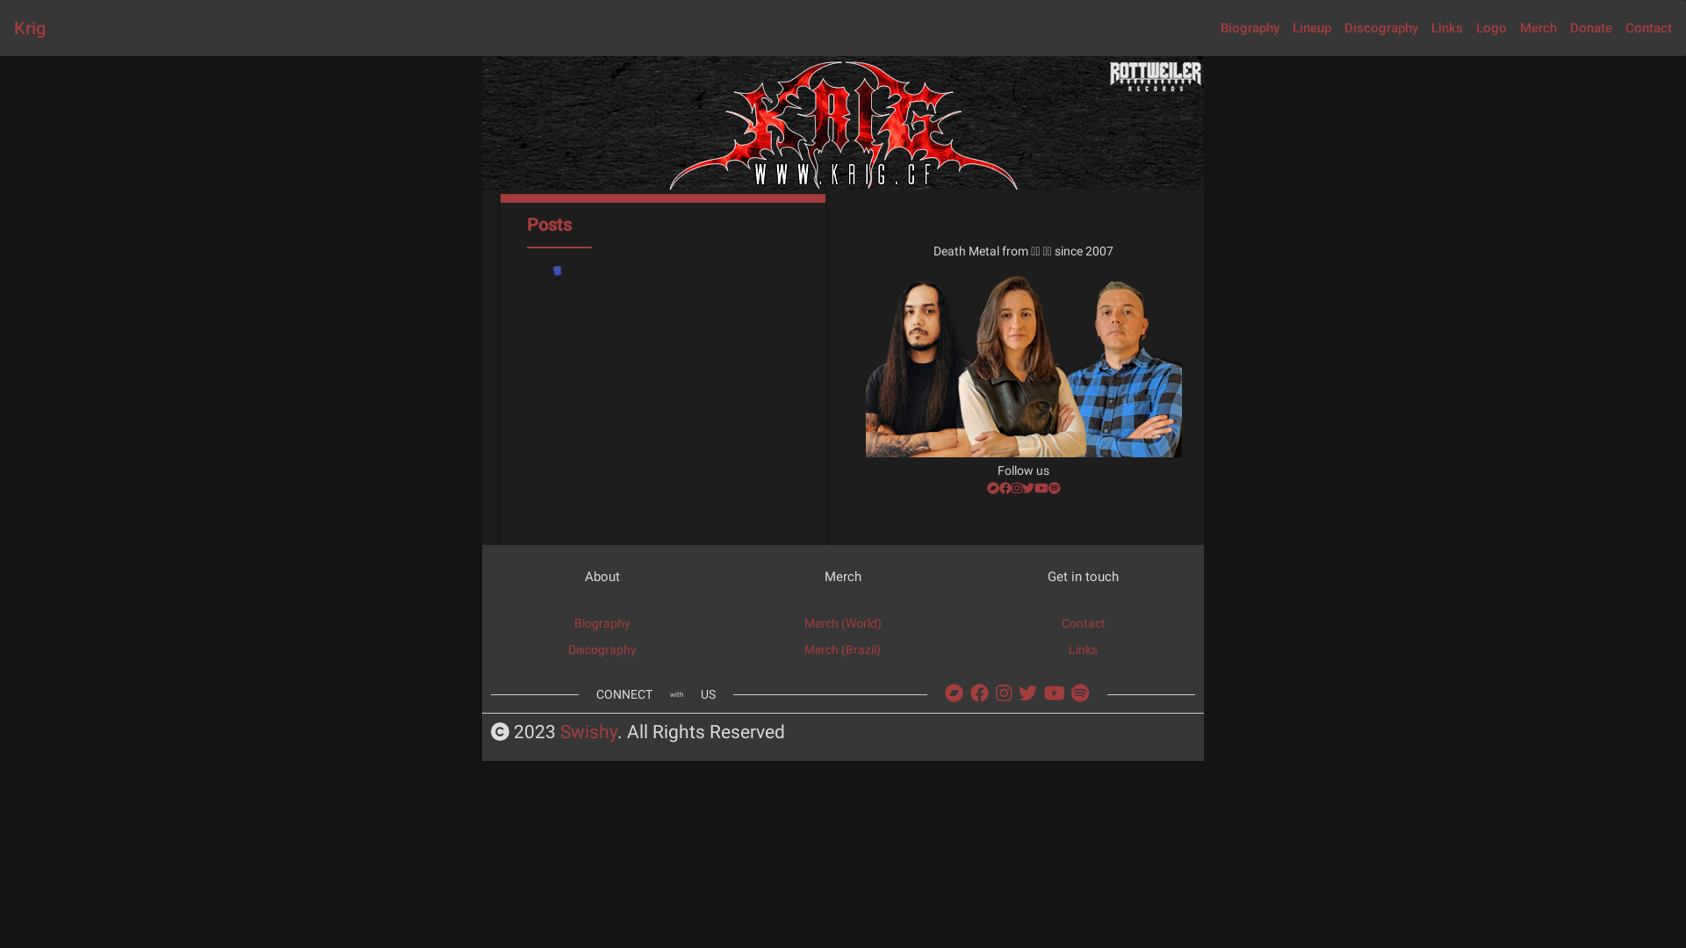 The image size is (1686, 948). Describe the element at coordinates (1004, 693) in the screenshot. I see `Instagram` at that location.